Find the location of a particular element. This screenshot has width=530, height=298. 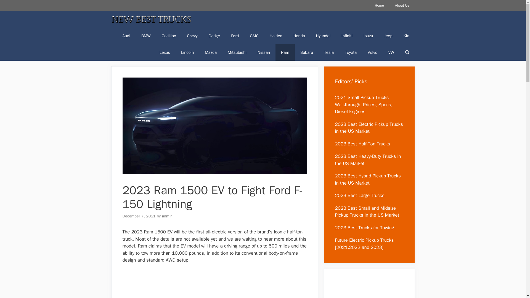

BMW is located at coordinates (146, 36).